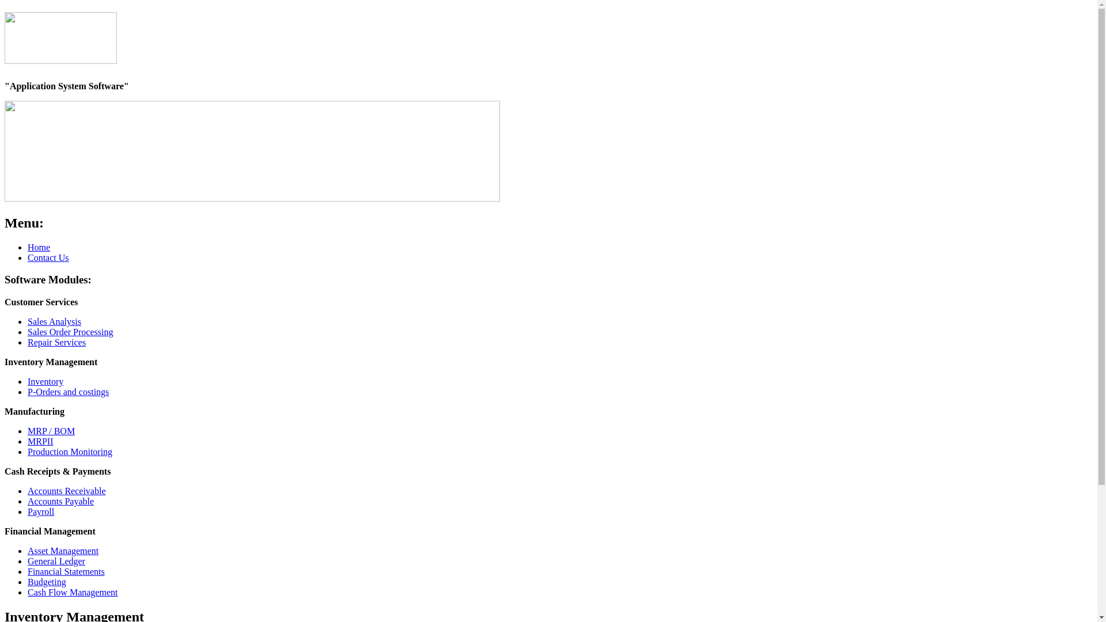 The height and width of the screenshot is (622, 1106). Describe the element at coordinates (70, 332) in the screenshot. I see `Sales Order Processing` at that location.